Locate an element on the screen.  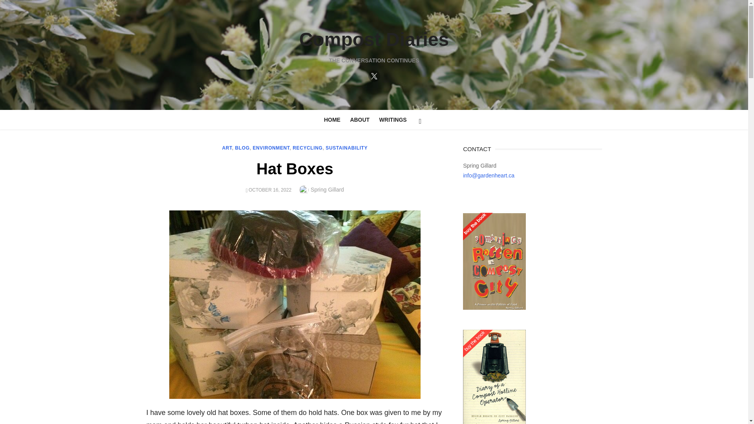
Spring Gillard is located at coordinates (327, 190).